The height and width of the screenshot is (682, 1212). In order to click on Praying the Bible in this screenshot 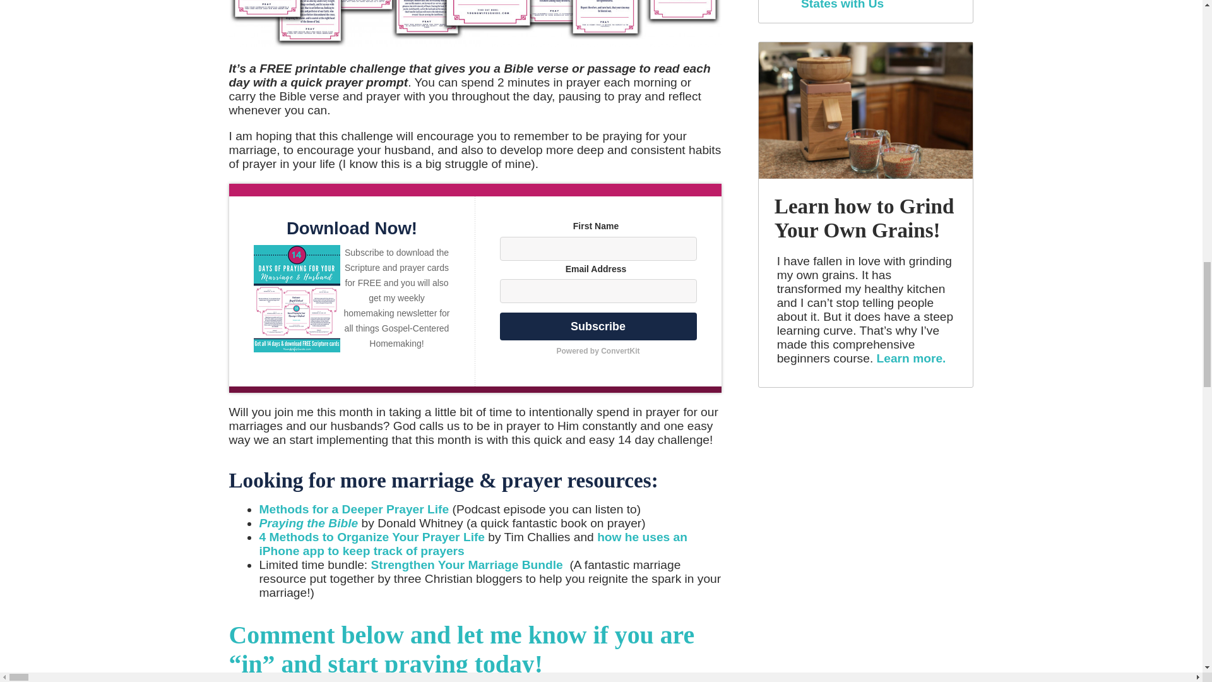, I will do `click(308, 523)`.